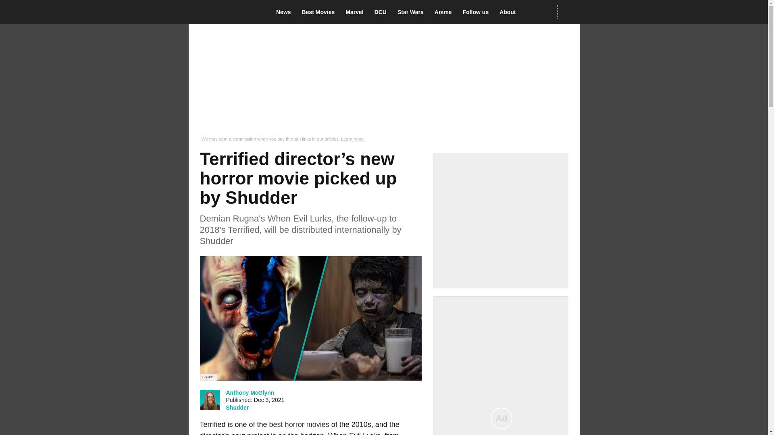 Image resolution: width=774 pixels, height=435 pixels. What do you see at coordinates (237, 408) in the screenshot?
I see `Shudder` at bounding box center [237, 408].